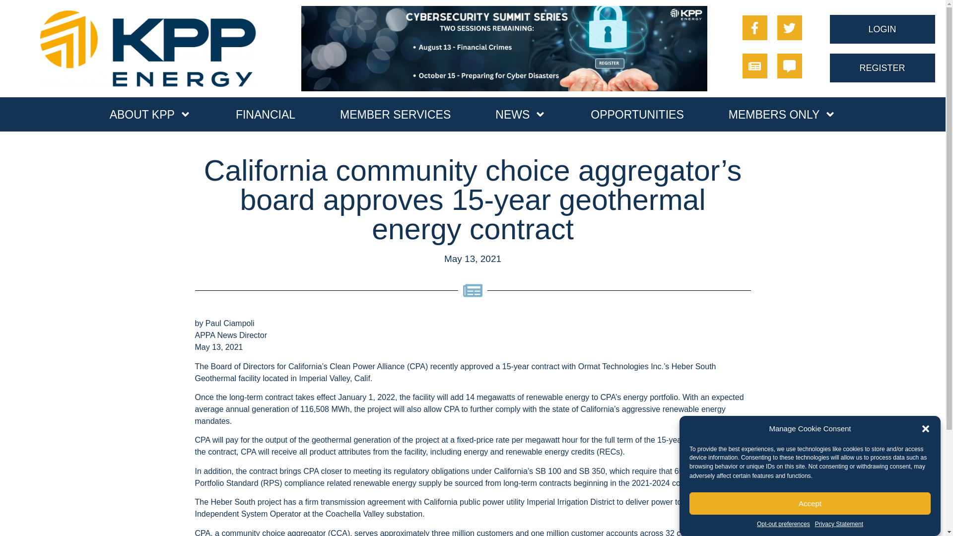  What do you see at coordinates (883, 68) in the screenshot?
I see `REGISTER` at bounding box center [883, 68].